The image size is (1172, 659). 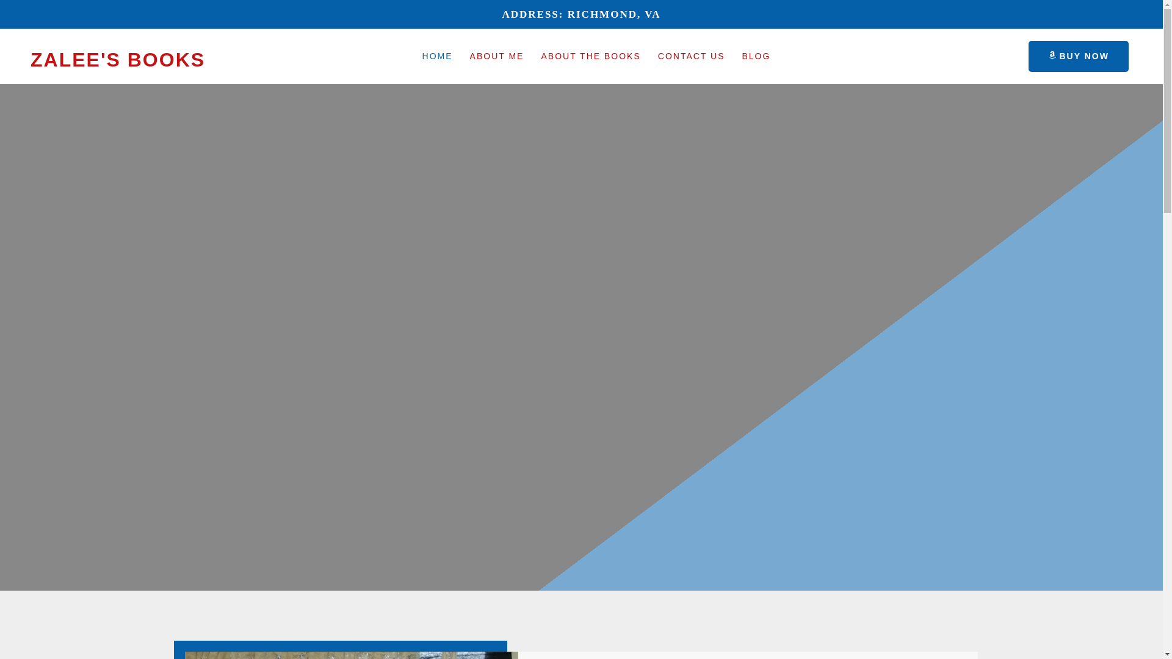 What do you see at coordinates (756, 56) in the screenshot?
I see `BLOG` at bounding box center [756, 56].